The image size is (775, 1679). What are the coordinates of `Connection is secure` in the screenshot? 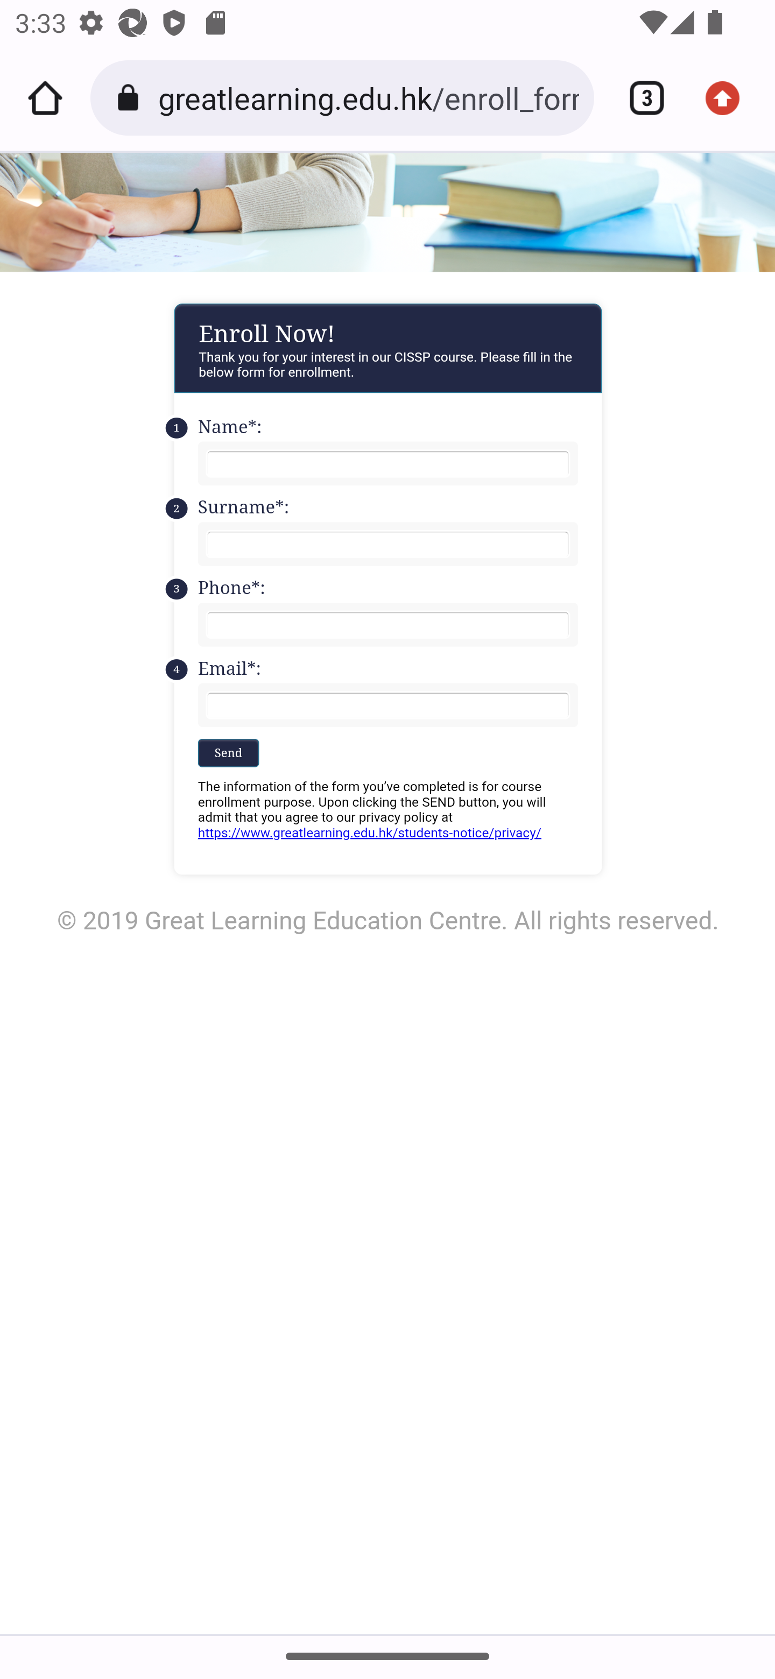 It's located at (131, 98).